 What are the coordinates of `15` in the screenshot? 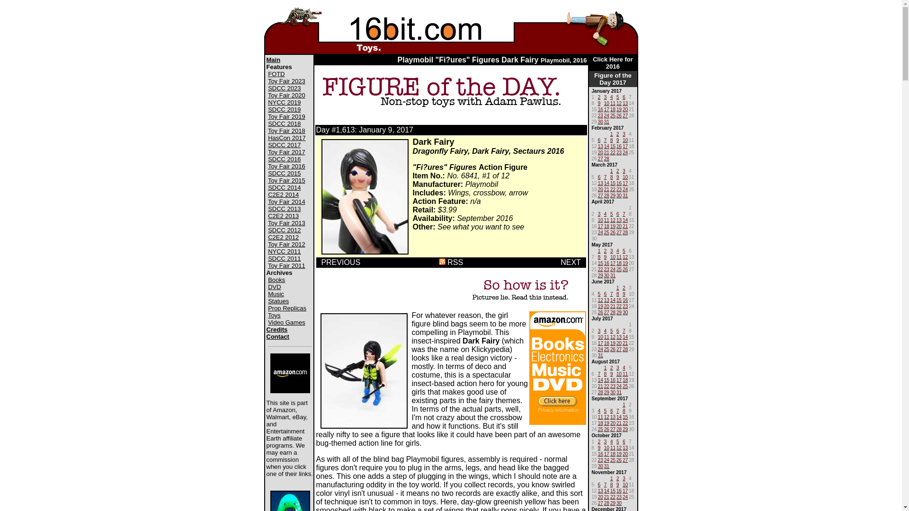 It's located at (613, 146).